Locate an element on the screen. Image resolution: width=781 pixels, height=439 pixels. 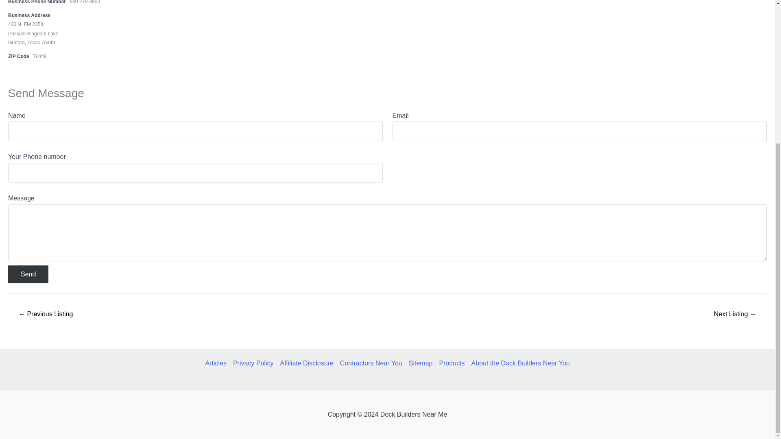
Dependable Docks is located at coordinates (46, 315).